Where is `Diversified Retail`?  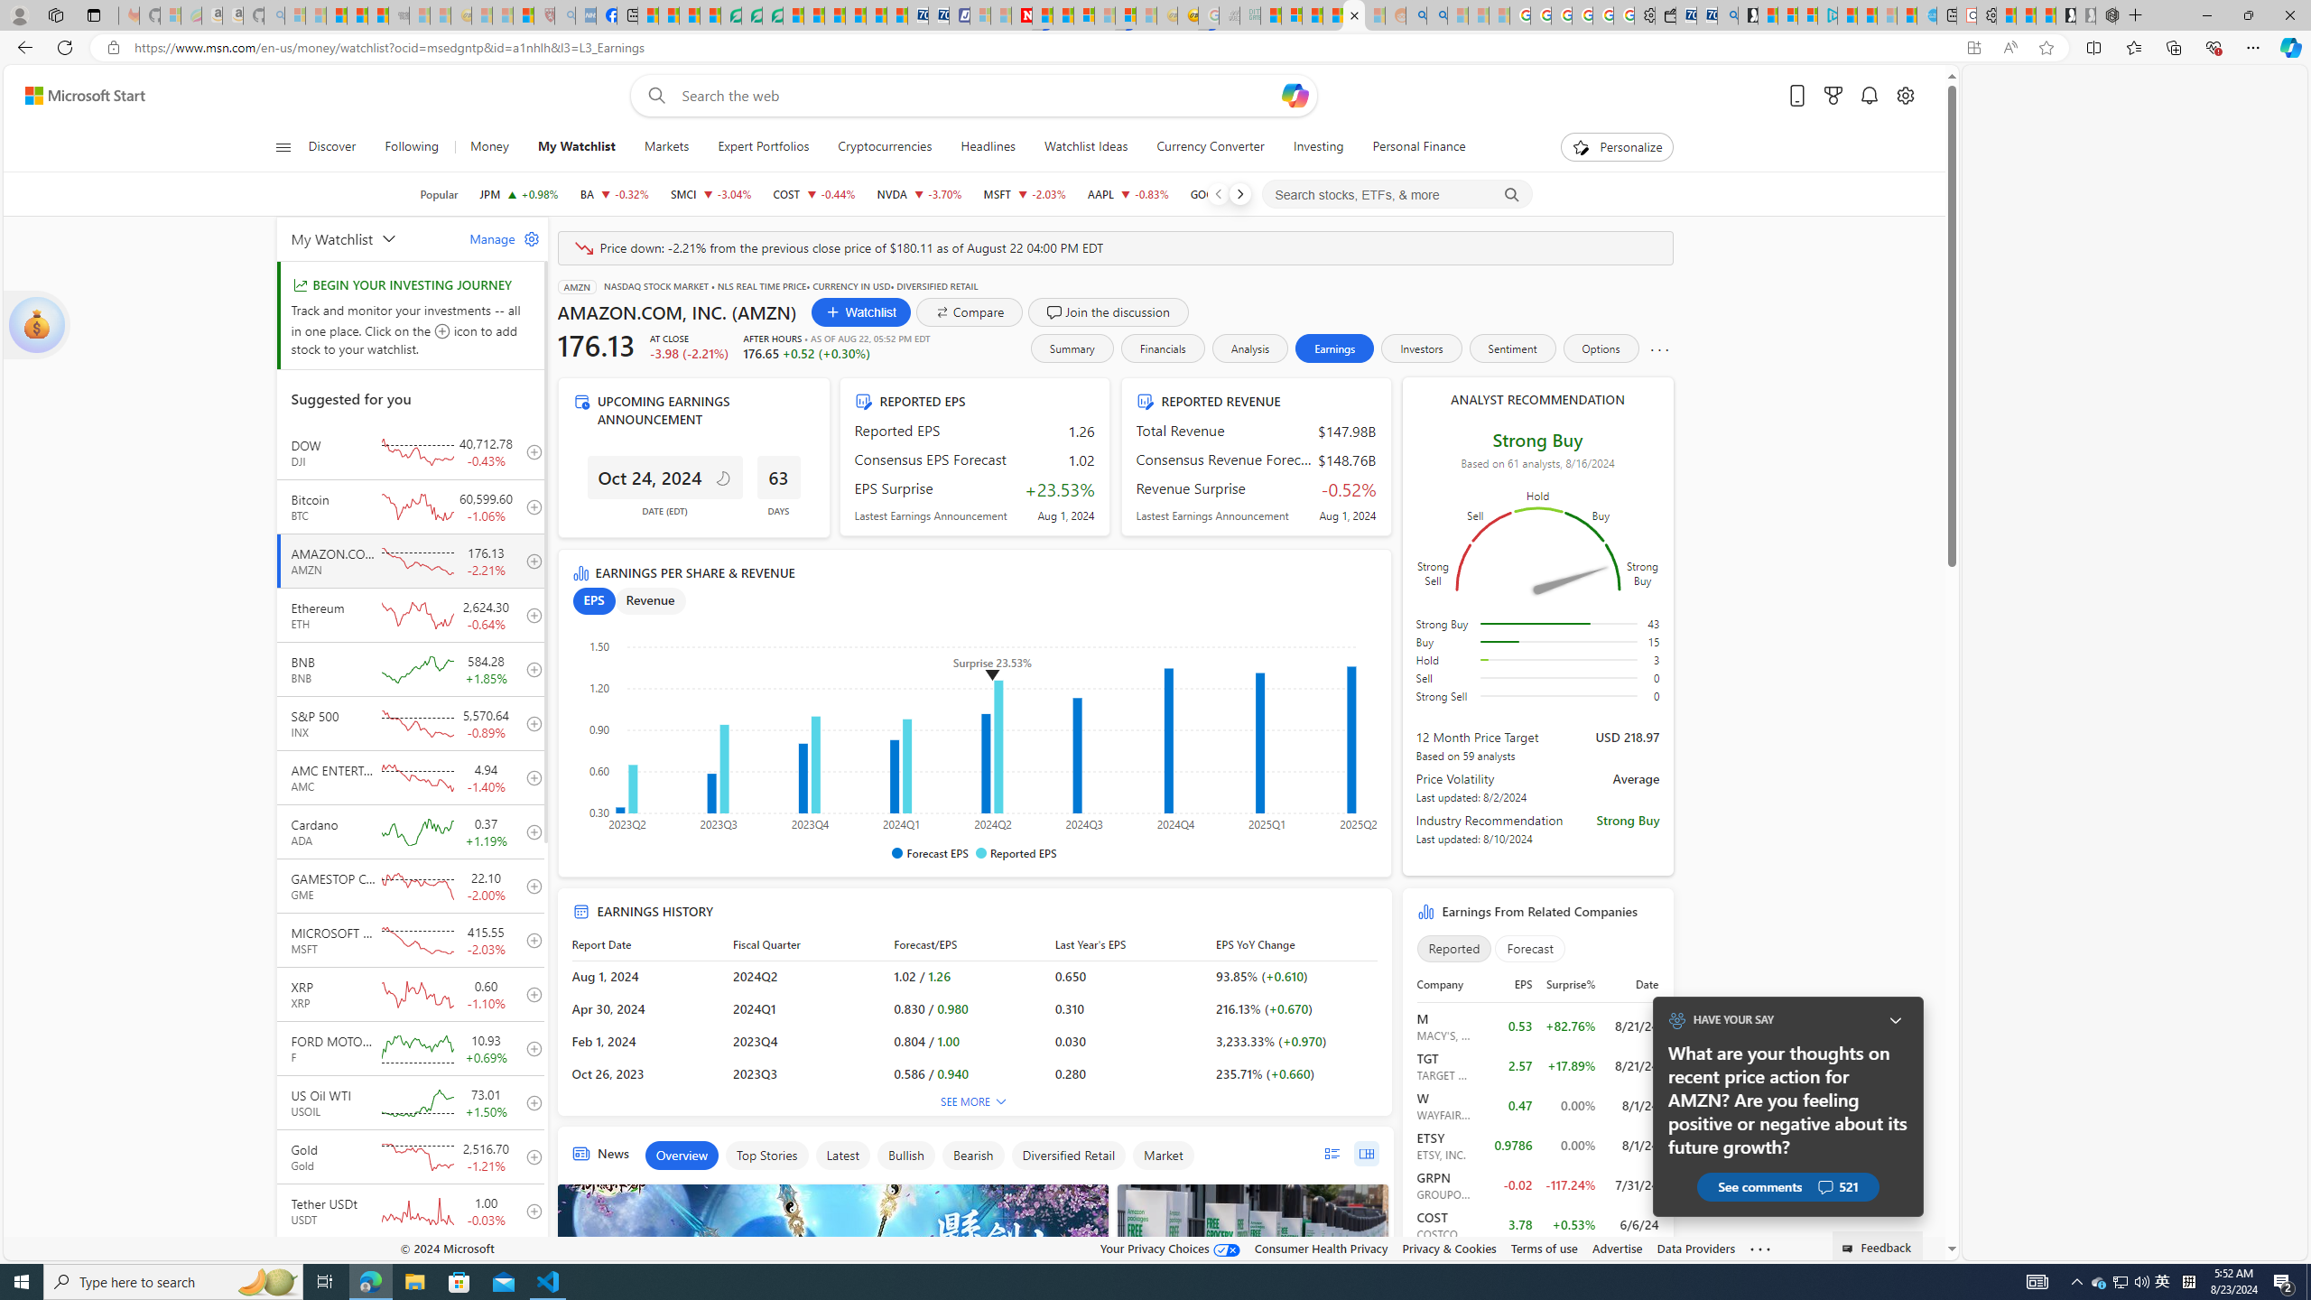
Diversified Retail is located at coordinates (1069, 1156).